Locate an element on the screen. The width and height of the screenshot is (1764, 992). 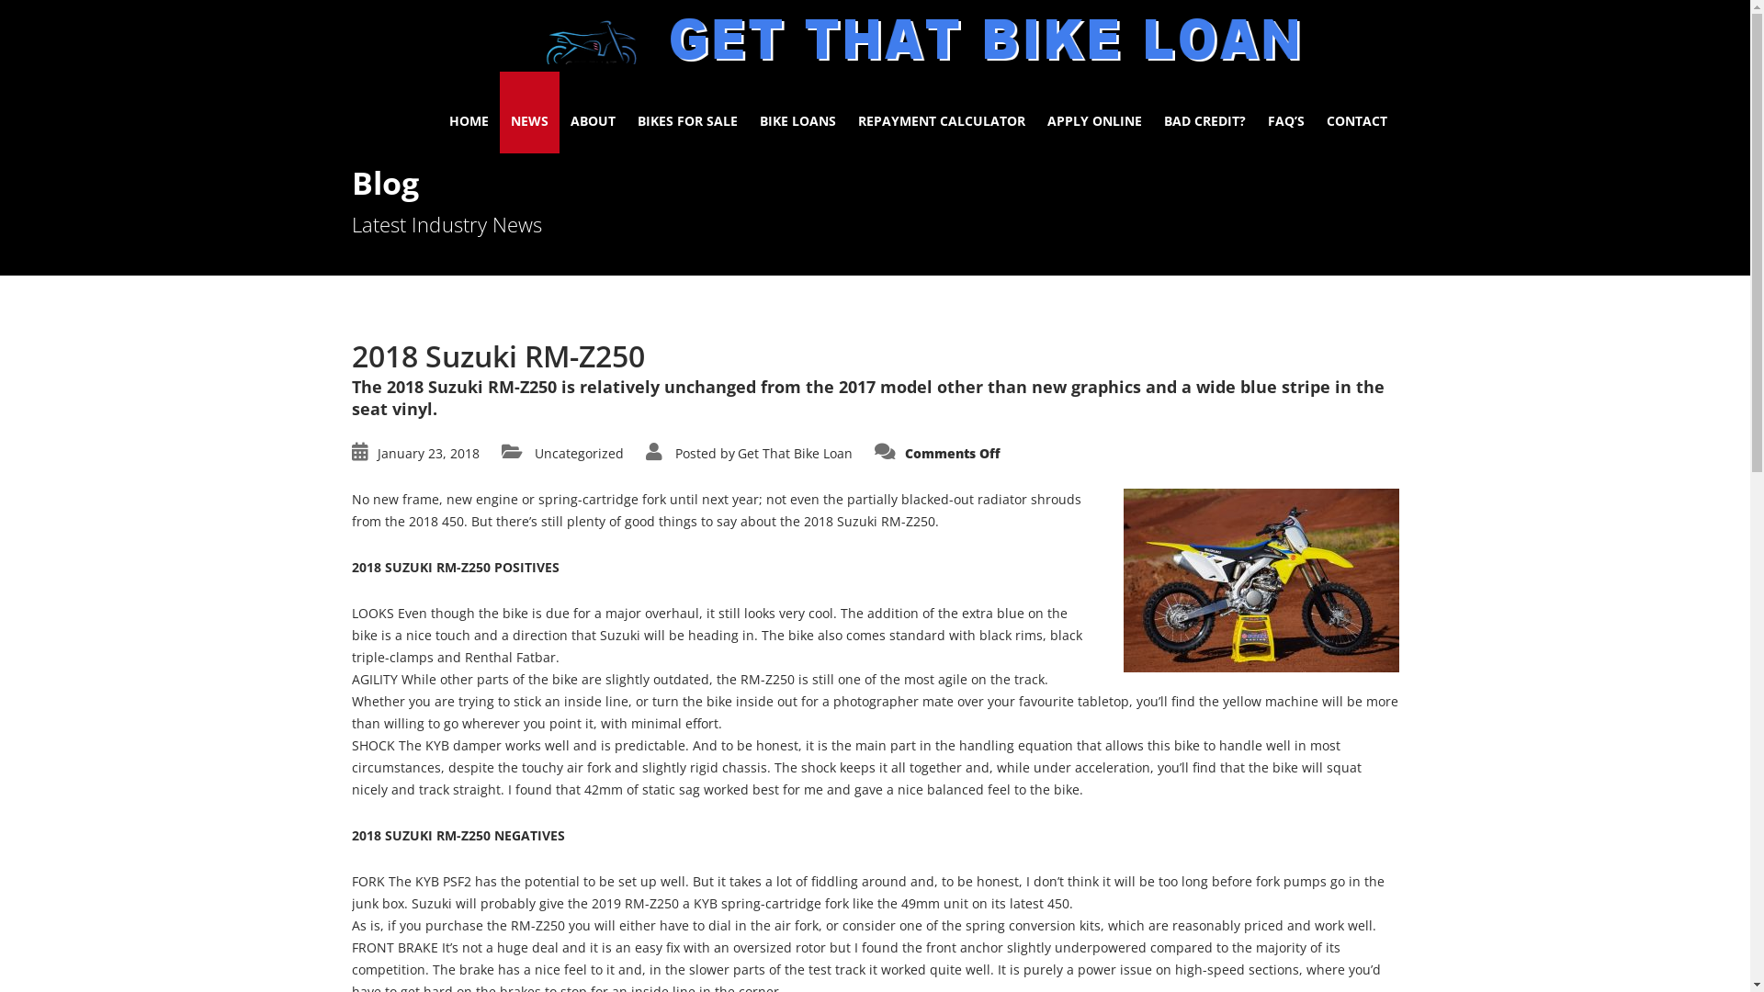
HOME is located at coordinates (469, 112).